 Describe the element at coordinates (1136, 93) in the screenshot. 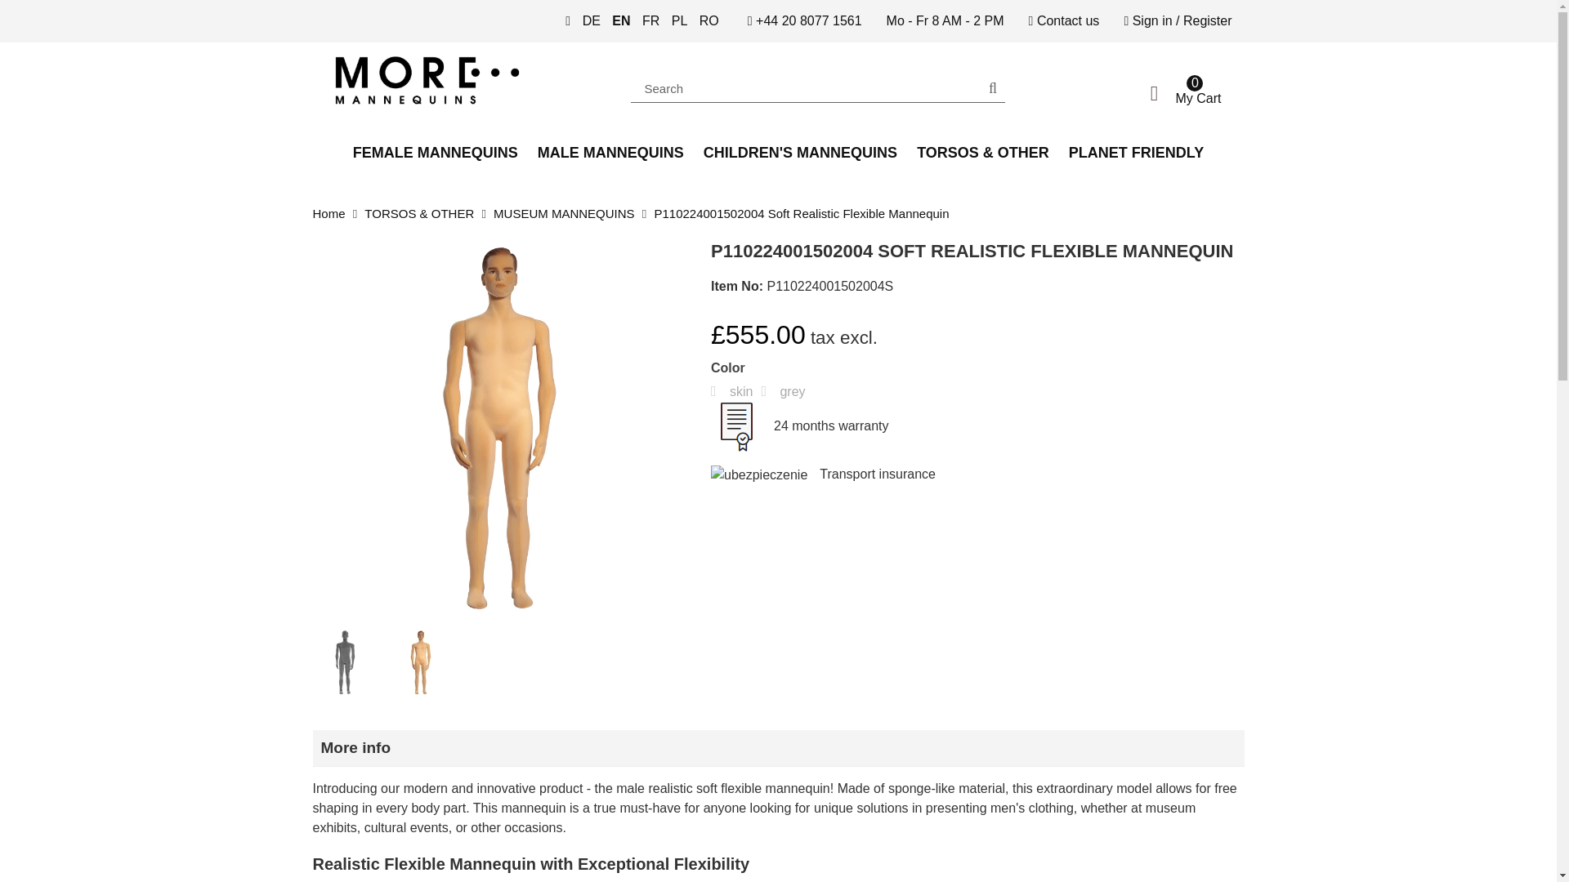

I see `View my shopping cart` at that location.